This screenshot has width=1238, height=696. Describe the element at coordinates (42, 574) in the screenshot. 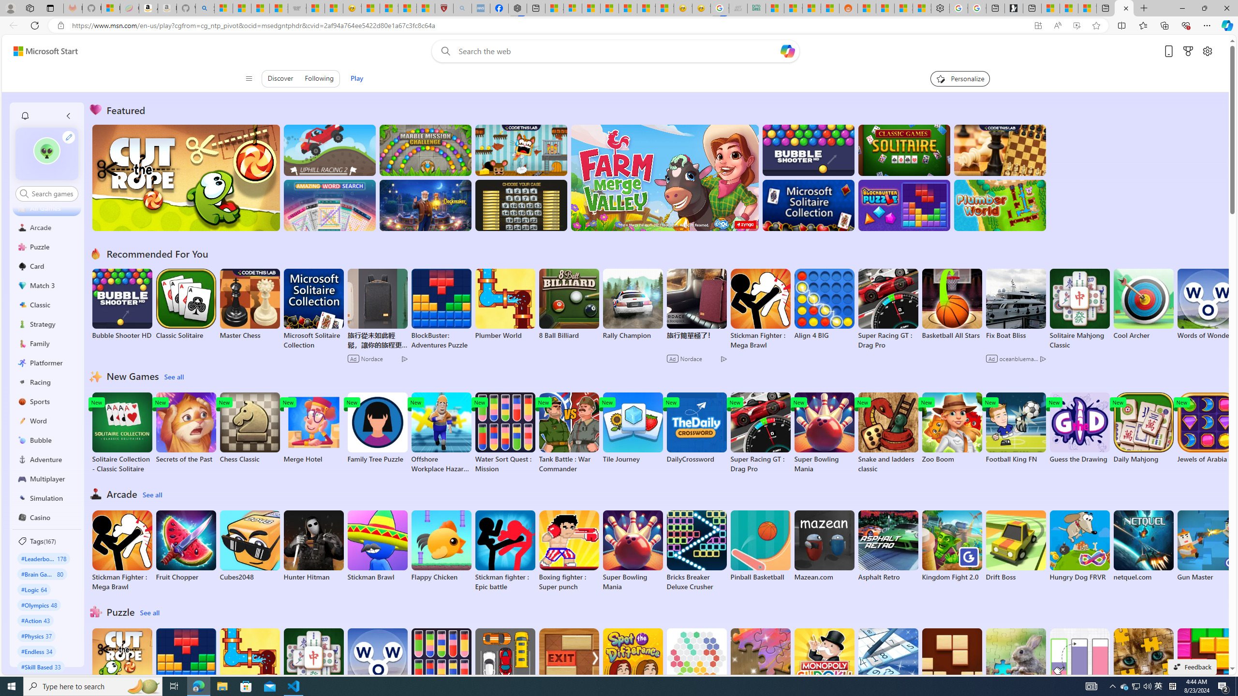

I see `#Brain Games 80` at that location.